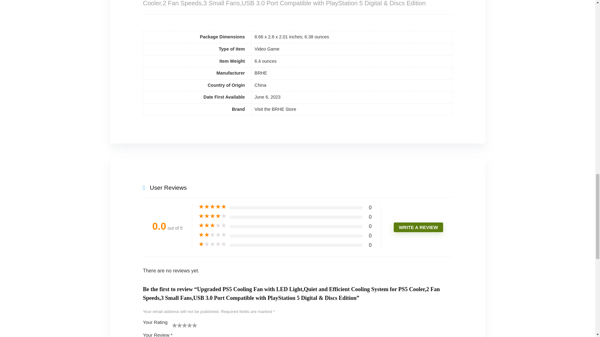  Describe the element at coordinates (212, 235) in the screenshot. I see `Rated 2 out of 5` at that location.